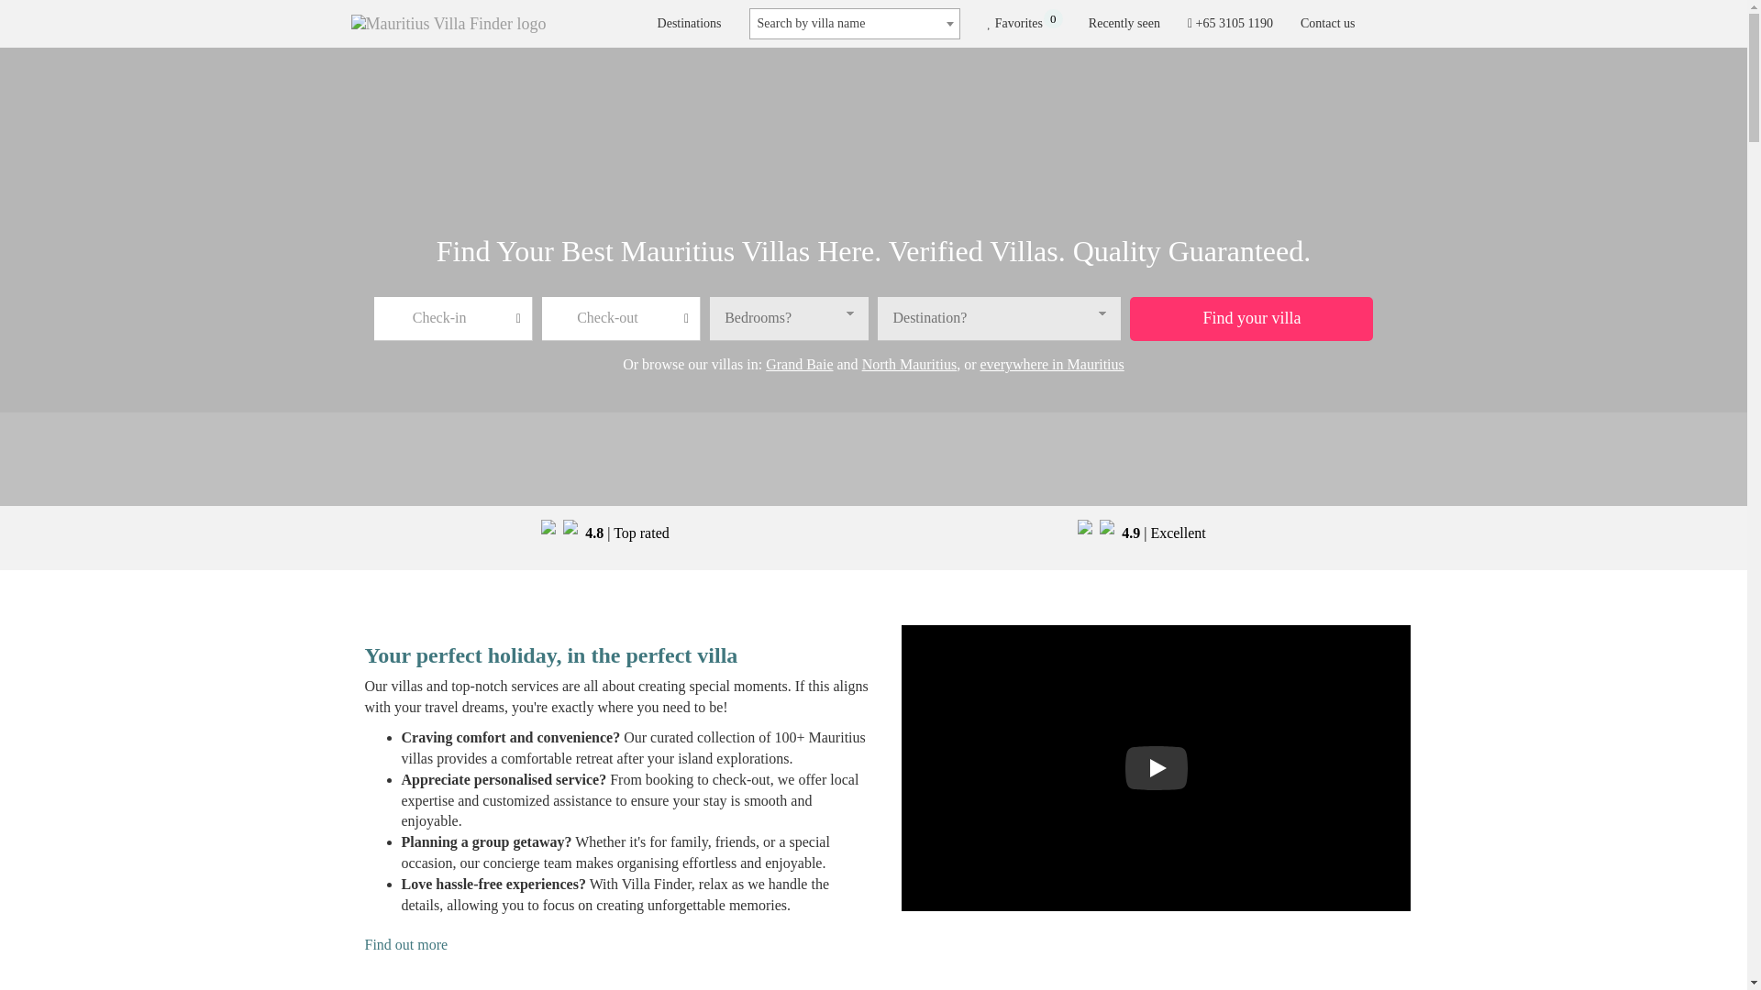 The height and width of the screenshot is (990, 1761). Describe the element at coordinates (690, 24) in the screenshot. I see `Recently seen` at that location.